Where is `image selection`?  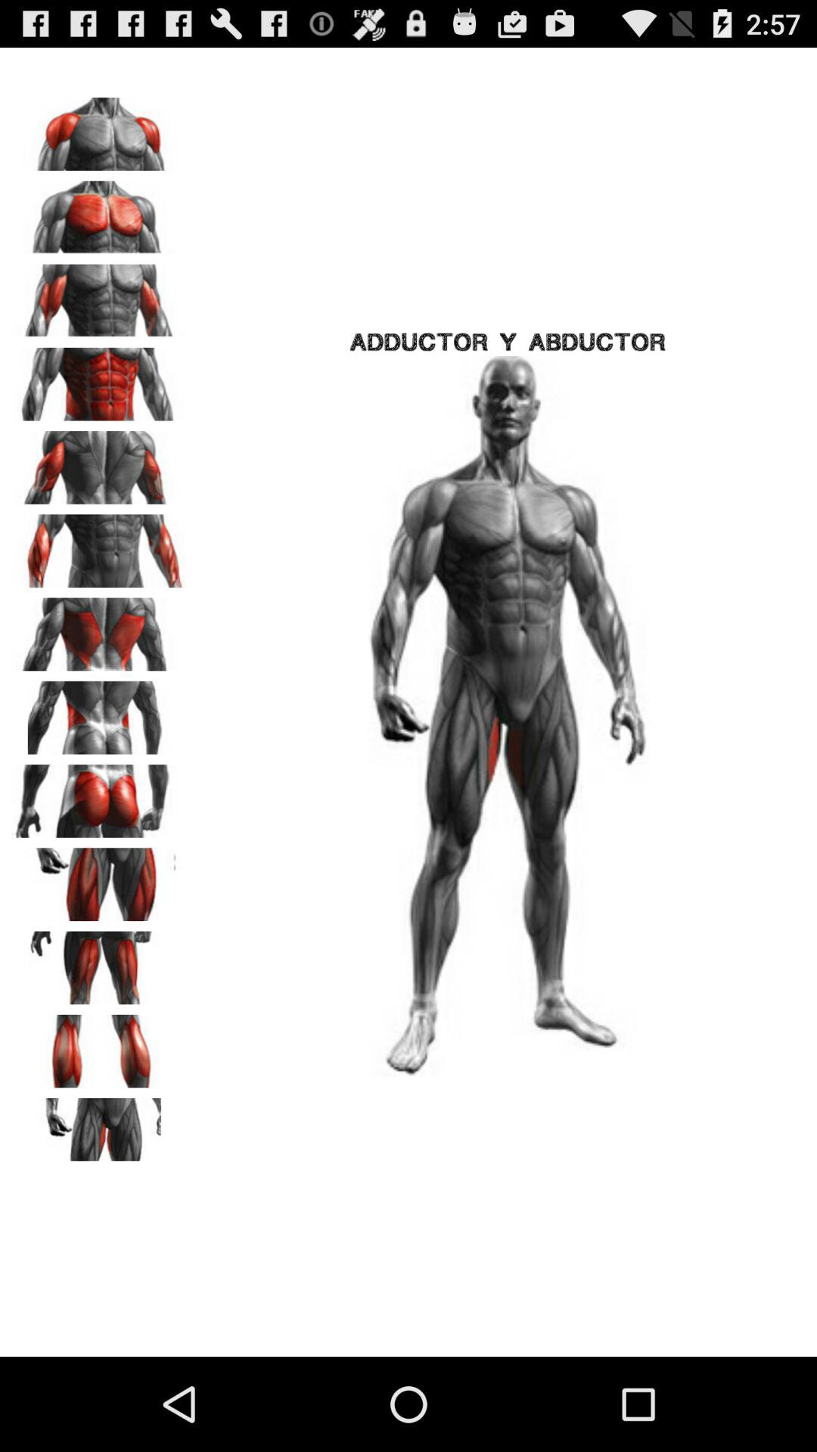 image selection is located at coordinates (99, 629).